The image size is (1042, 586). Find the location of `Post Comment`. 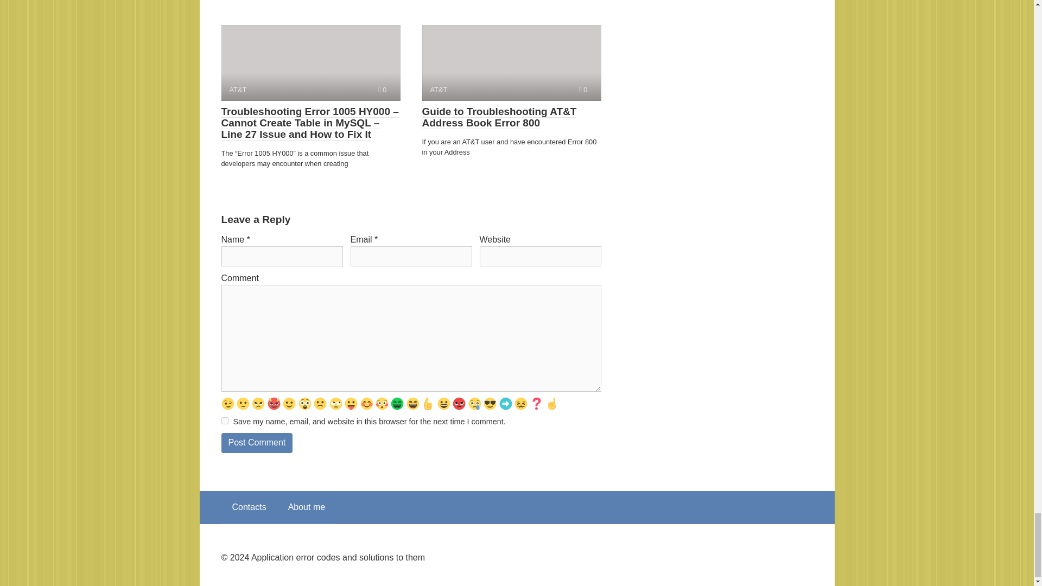

Post Comment is located at coordinates (257, 443).